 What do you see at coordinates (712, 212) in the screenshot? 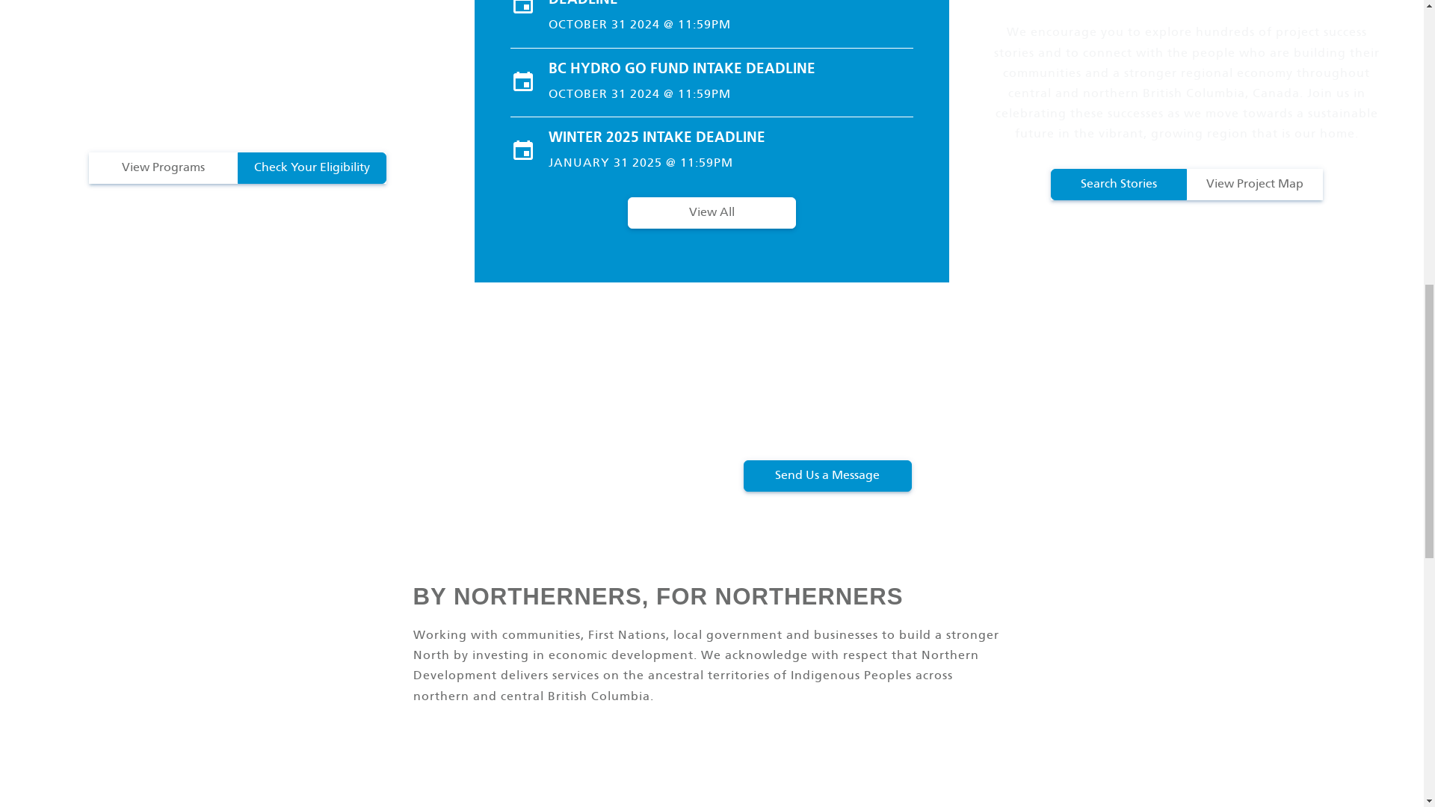
I see `View All` at bounding box center [712, 212].